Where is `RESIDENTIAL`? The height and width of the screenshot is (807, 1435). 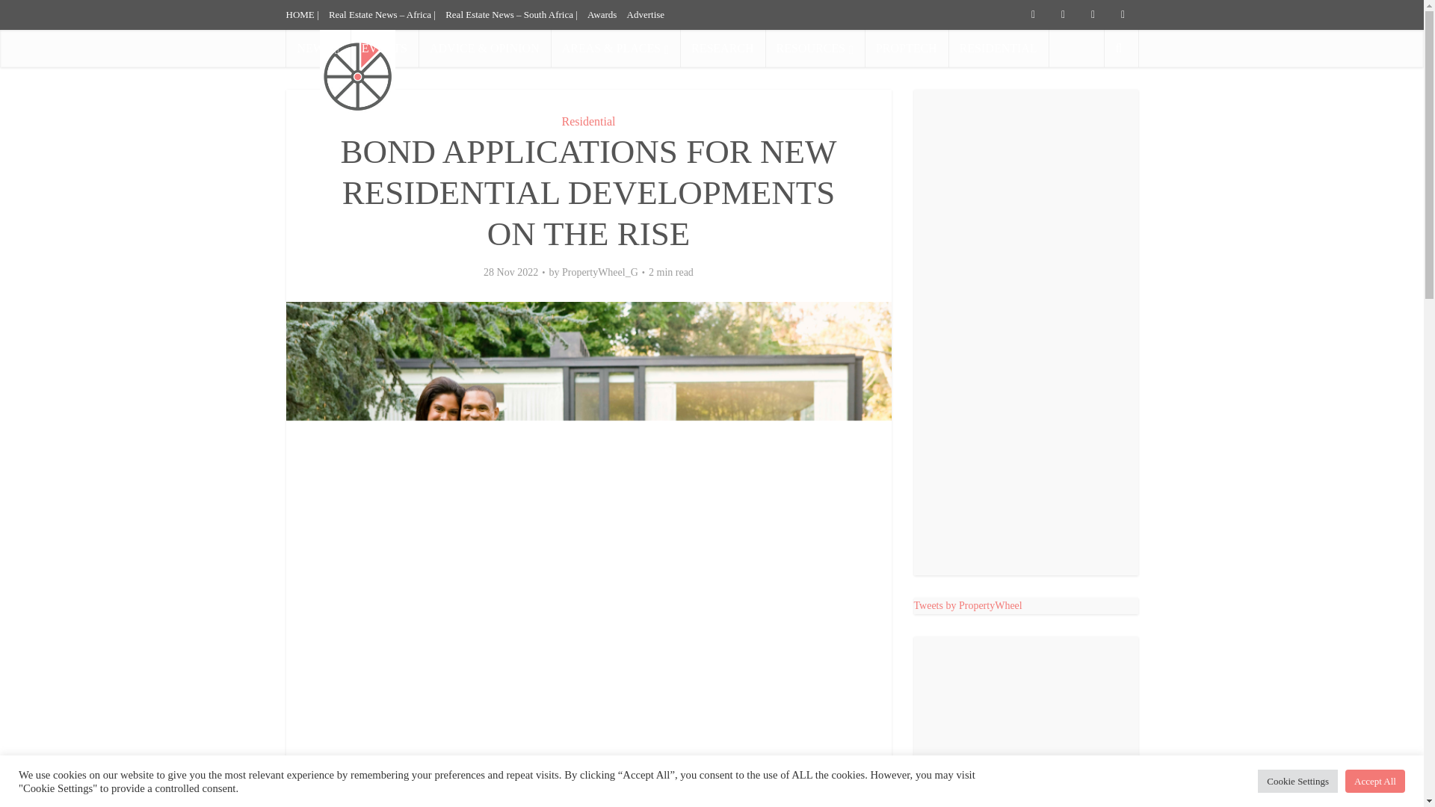
RESIDENTIAL is located at coordinates (999, 48).